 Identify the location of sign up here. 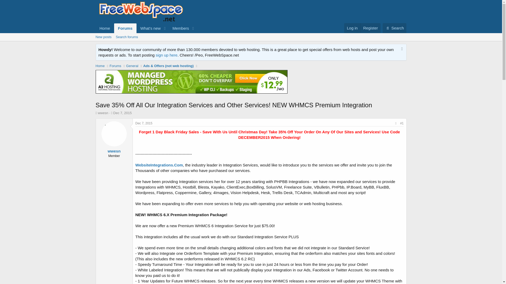
(167, 55).